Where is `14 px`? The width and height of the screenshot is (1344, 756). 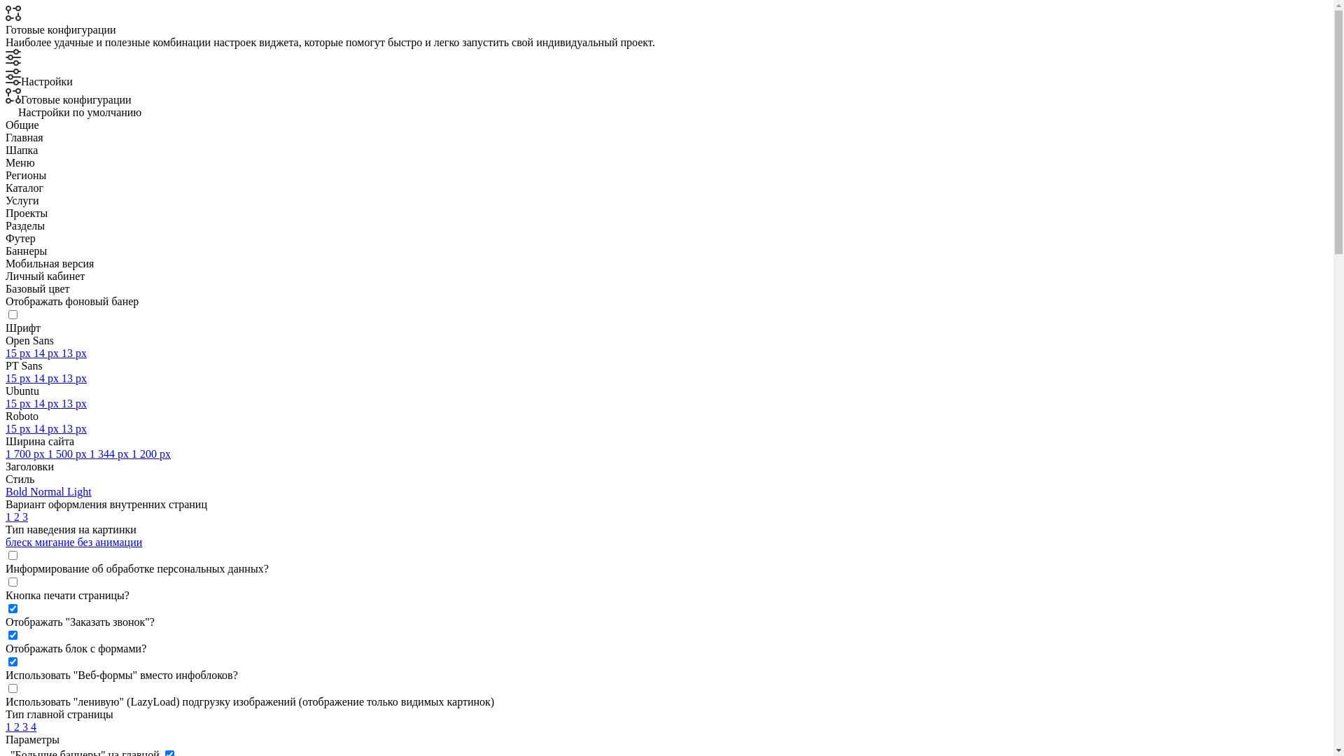
14 px is located at coordinates (48, 353).